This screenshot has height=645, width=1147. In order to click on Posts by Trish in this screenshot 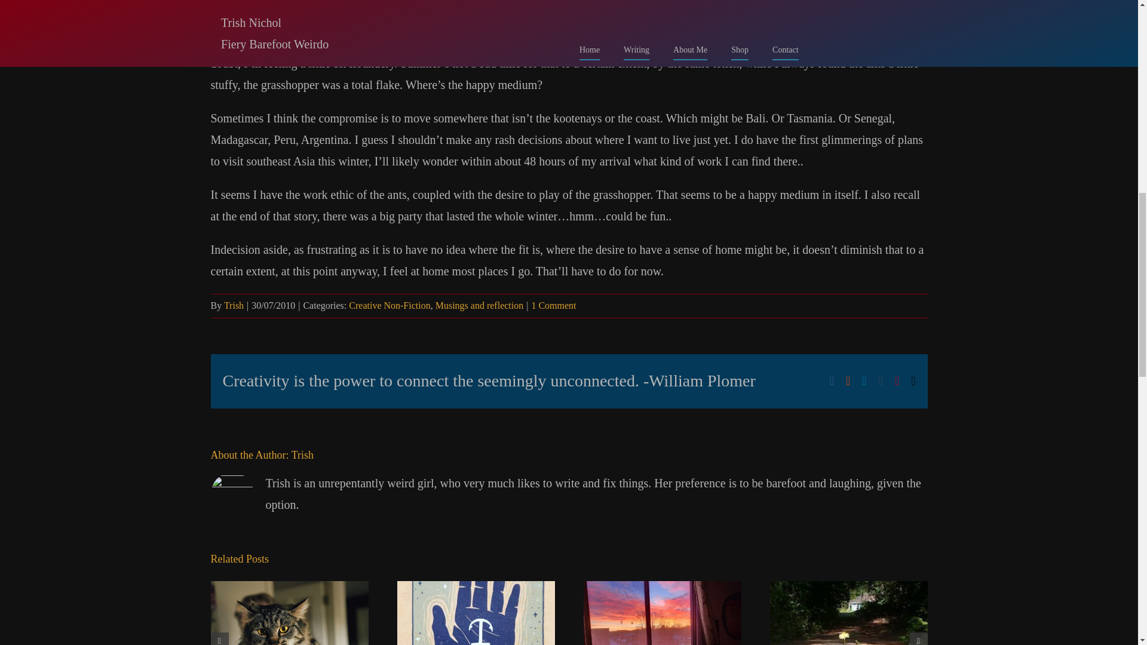, I will do `click(302, 455)`.